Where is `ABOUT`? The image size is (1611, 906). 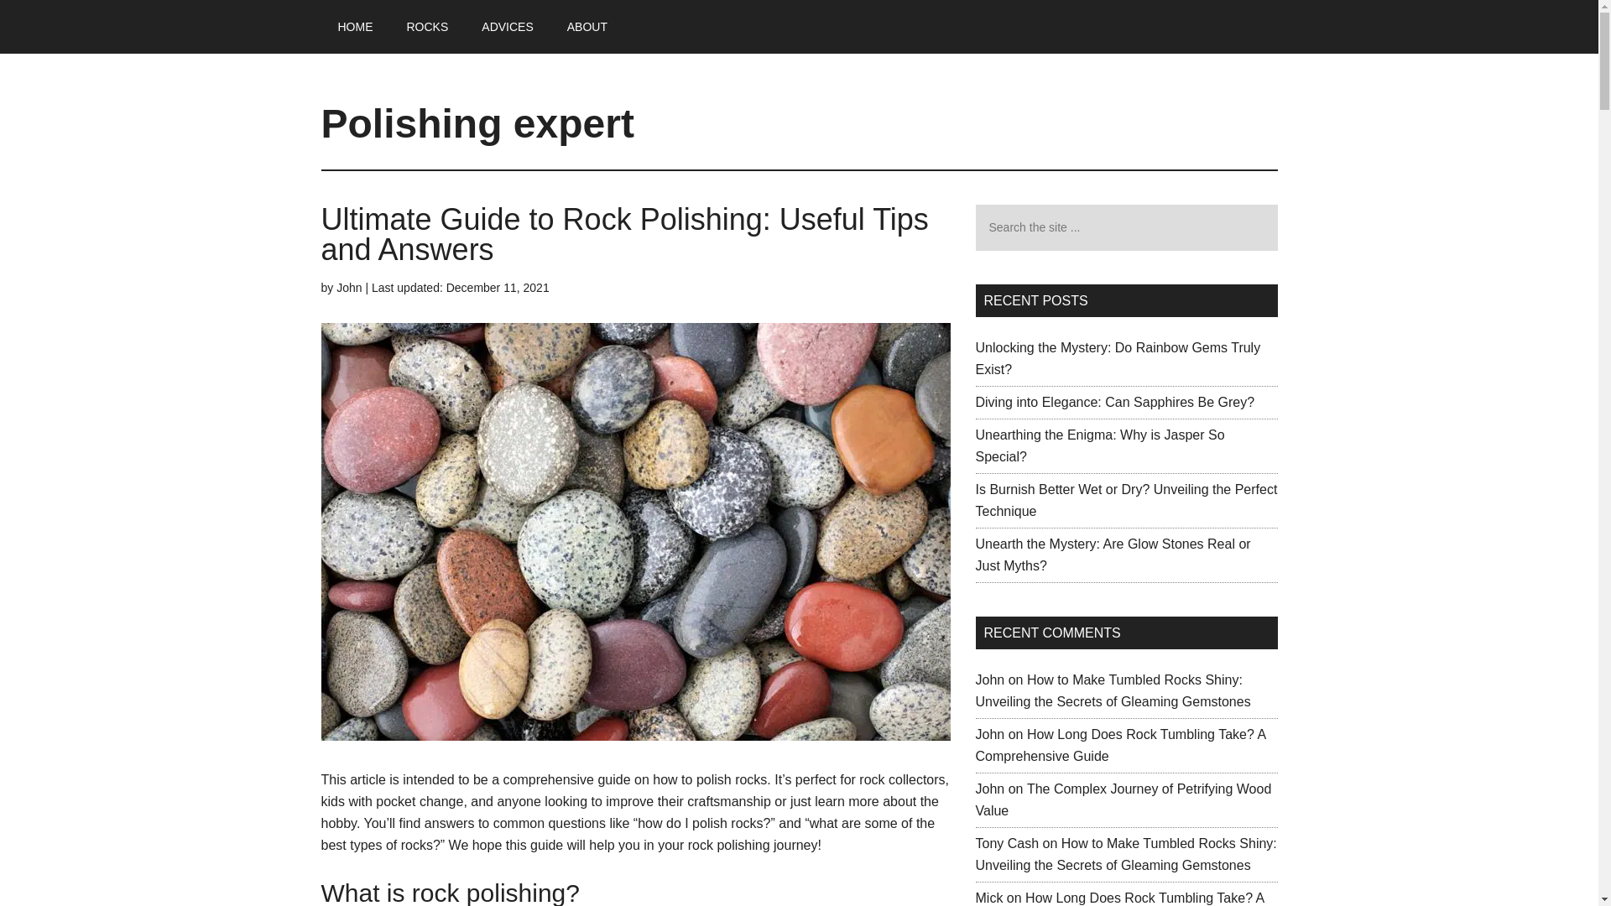
ABOUT is located at coordinates (587, 27).